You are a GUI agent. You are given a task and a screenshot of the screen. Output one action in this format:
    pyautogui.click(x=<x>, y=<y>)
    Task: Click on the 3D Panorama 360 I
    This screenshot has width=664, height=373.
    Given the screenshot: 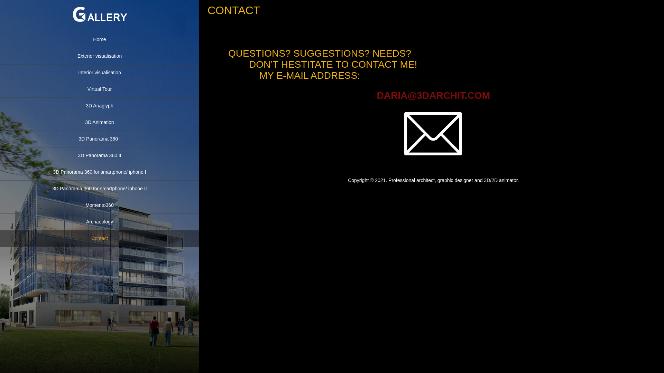 What is the action you would take?
    pyautogui.click(x=100, y=139)
    